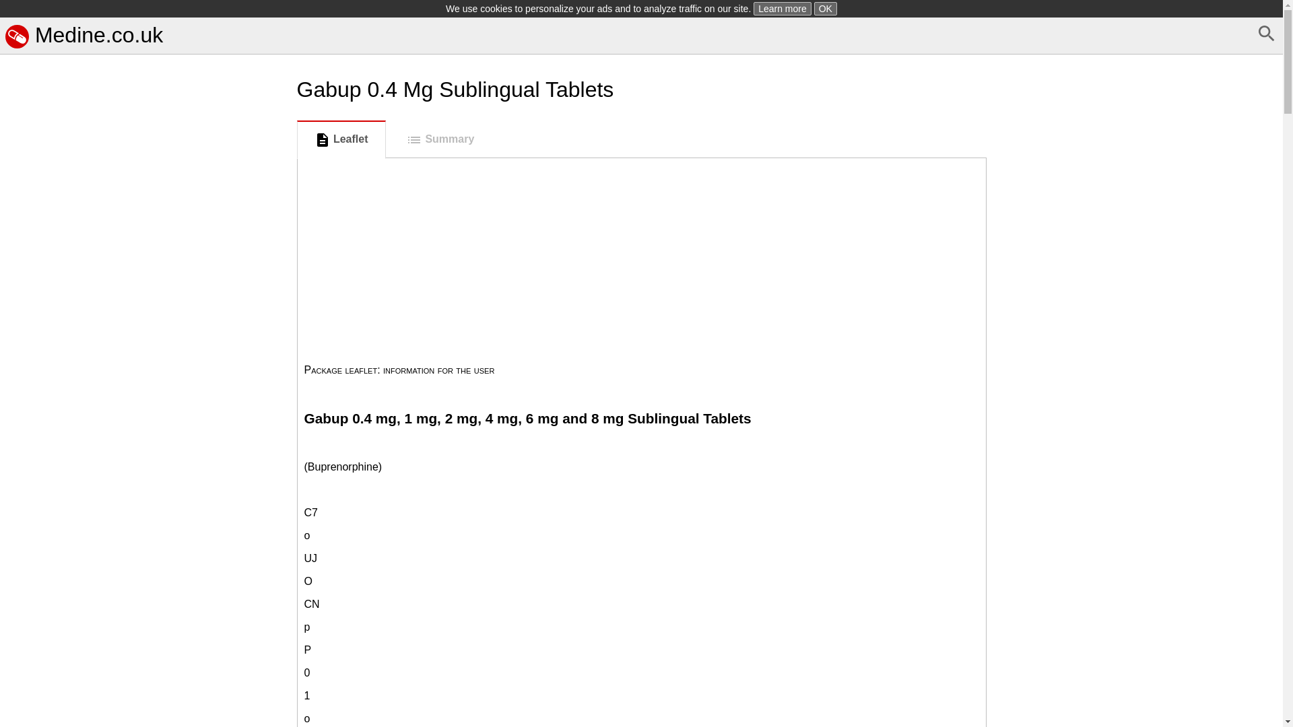 This screenshot has height=727, width=1293. Describe the element at coordinates (84, 35) in the screenshot. I see `Medine.co.uk` at that location.